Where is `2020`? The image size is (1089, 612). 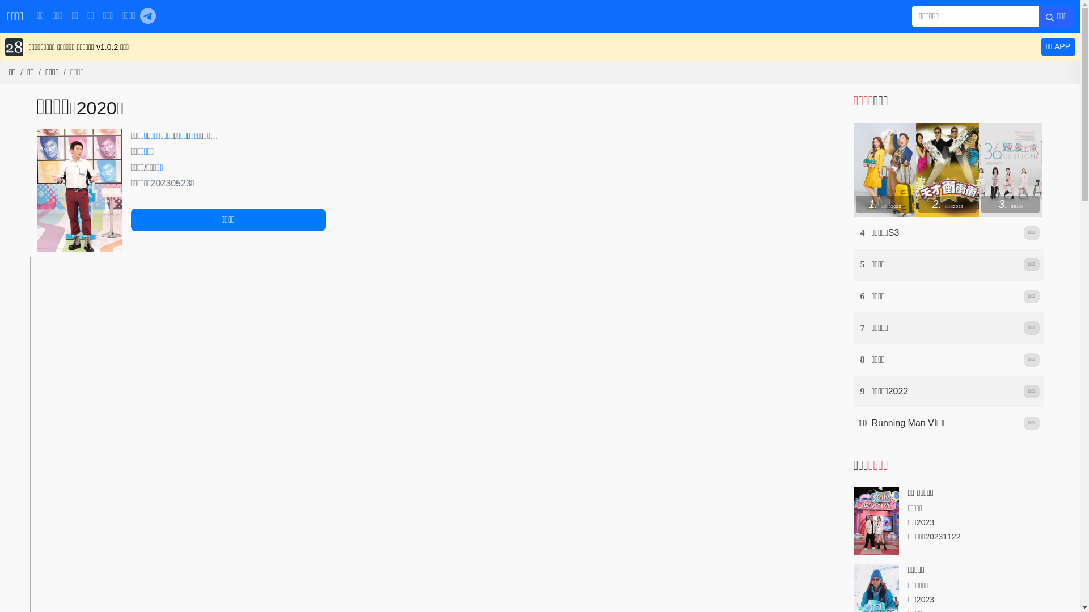
2020 is located at coordinates (96, 108).